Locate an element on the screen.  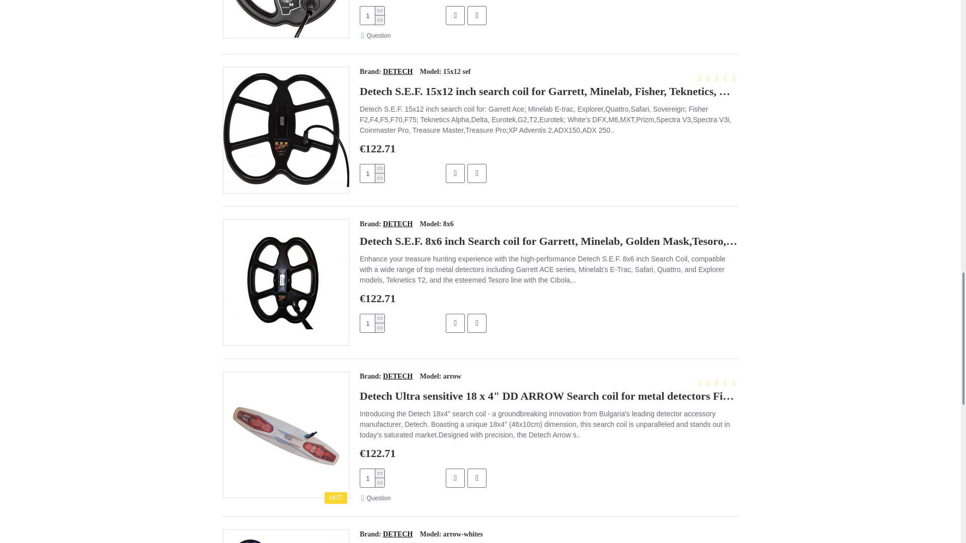
1 is located at coordinates (372, 478).